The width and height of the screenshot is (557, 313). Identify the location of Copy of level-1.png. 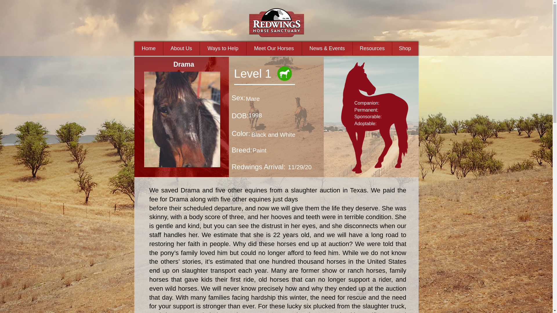
(284, 73).